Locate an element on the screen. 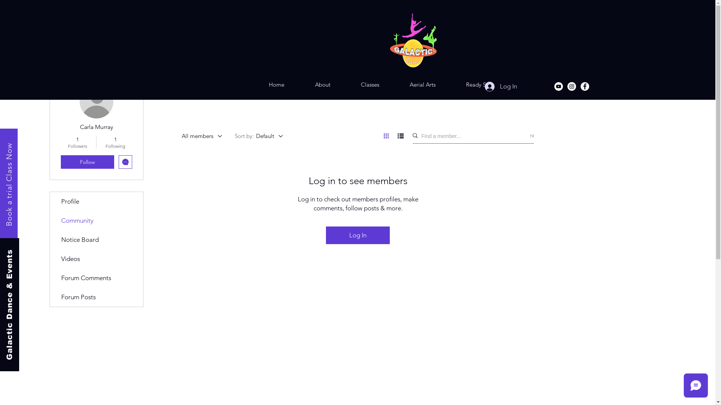 This screenshot has height=405, width=721. 1
Followers is located at coordinates (77, 142).